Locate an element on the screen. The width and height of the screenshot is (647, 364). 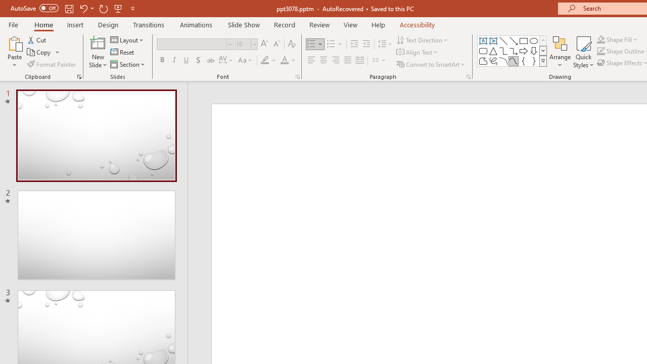
Address Block... is located at coordinates (383, 82).